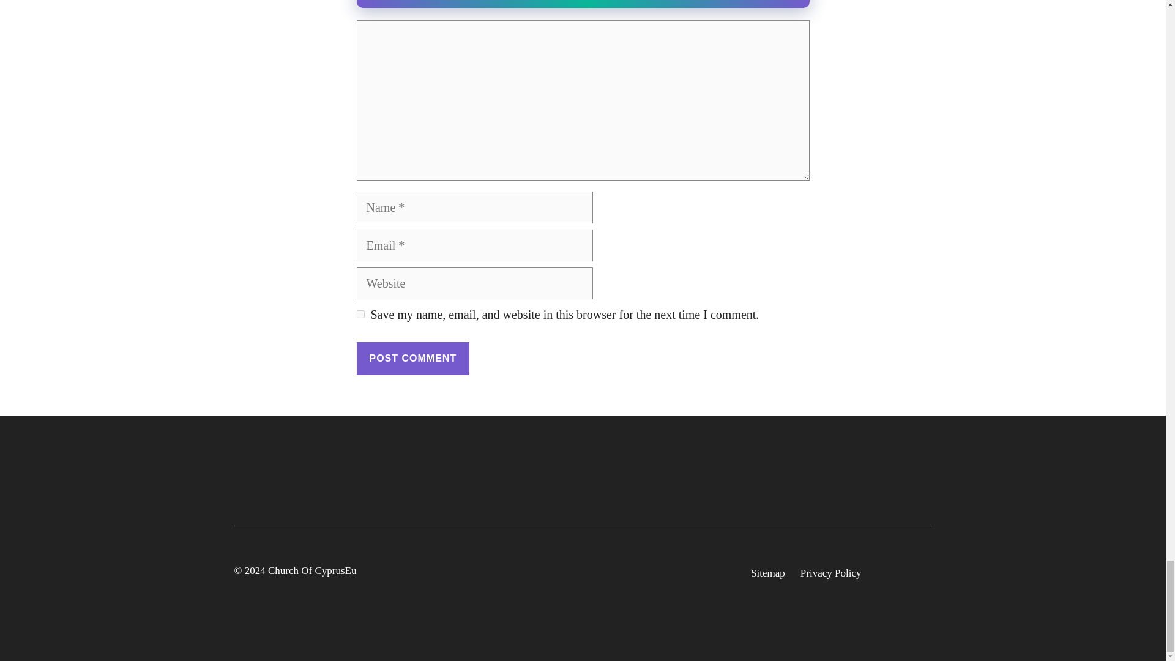 Image resolution: width=1175 pixels, height=661 pixels. I want to click on yes, so click(360, 313).